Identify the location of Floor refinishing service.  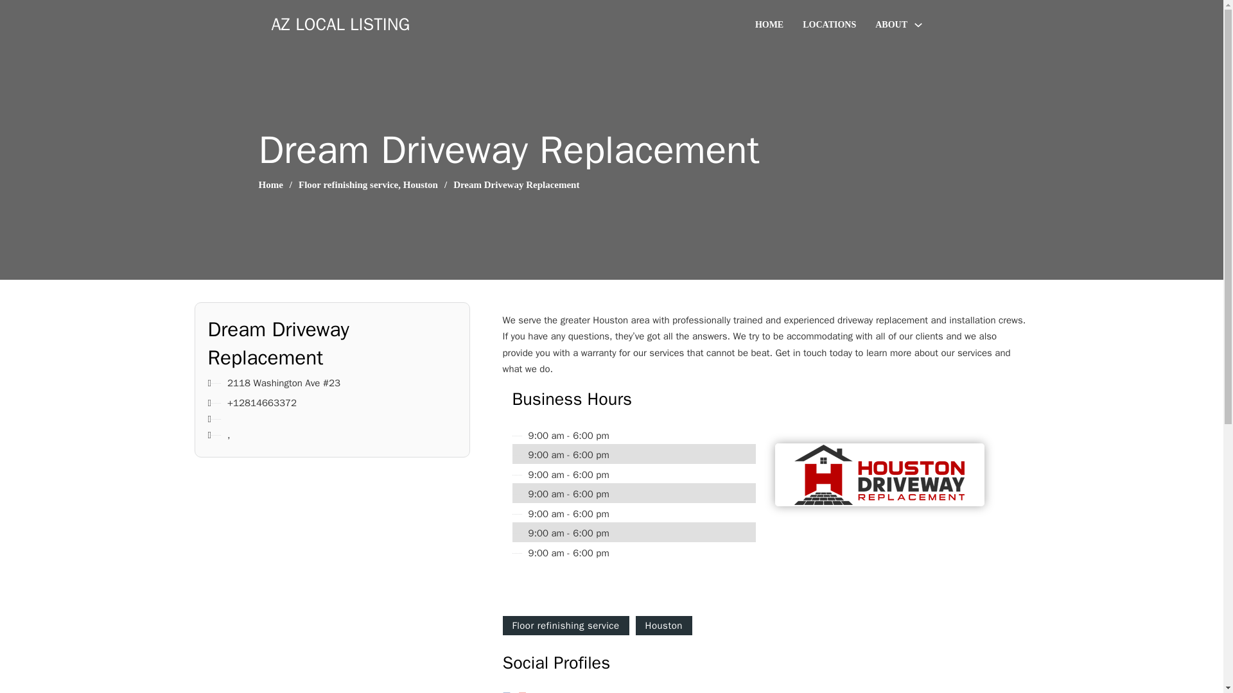
(348, 184).